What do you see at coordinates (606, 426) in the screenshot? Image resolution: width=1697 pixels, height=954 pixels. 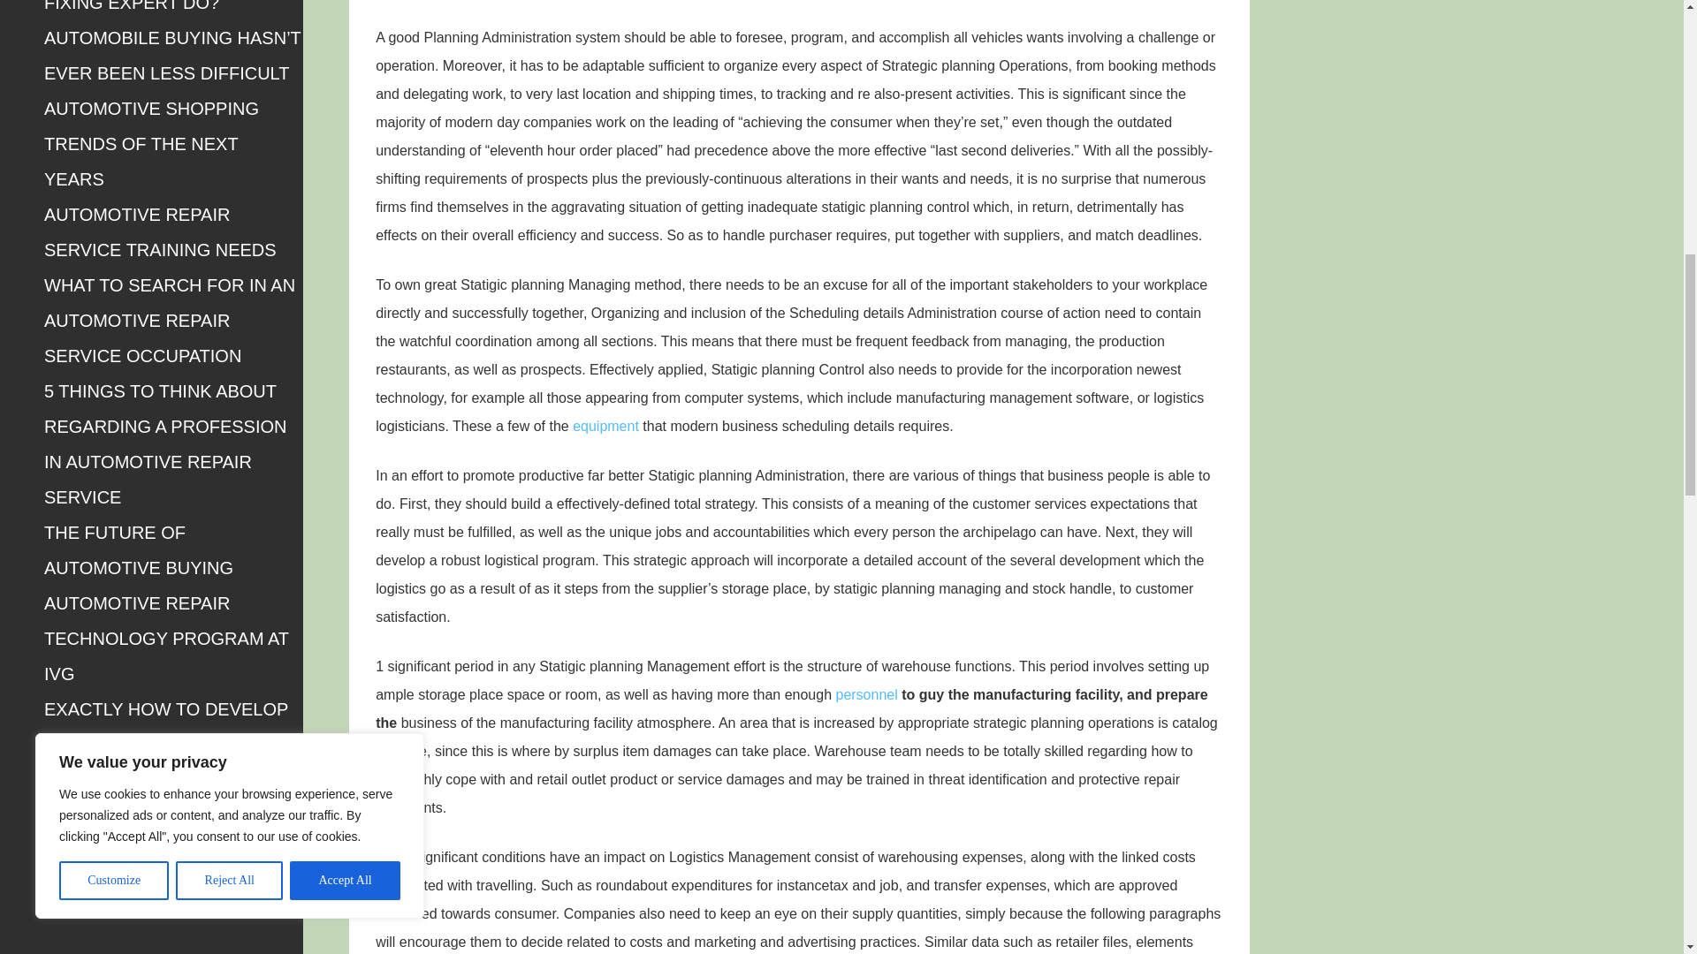 I see `equipment` at bounding box center [606, 426].